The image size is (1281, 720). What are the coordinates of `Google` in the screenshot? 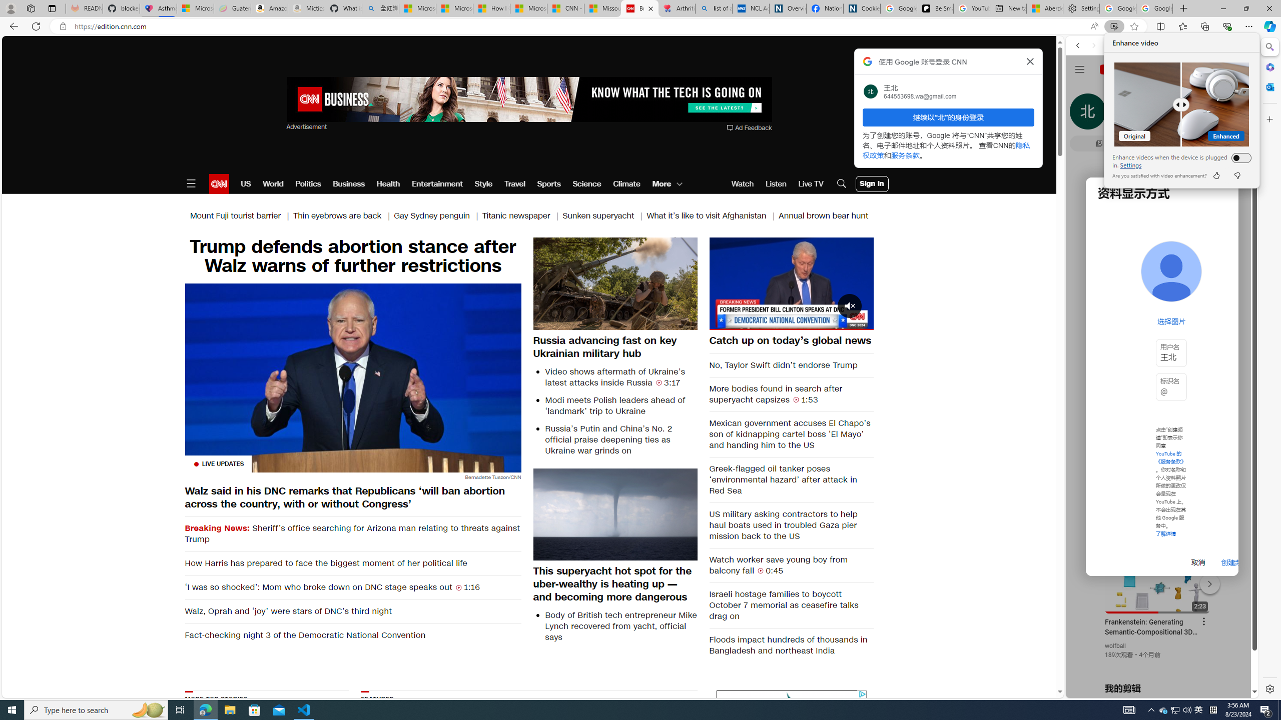 It's located at (1114, 292).